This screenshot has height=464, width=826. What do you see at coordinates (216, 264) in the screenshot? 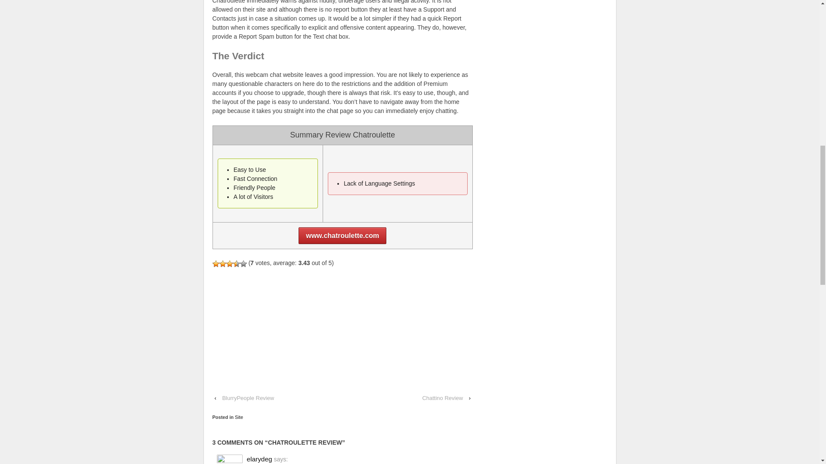
I see `1 Star` at bounding box center [216, 264].